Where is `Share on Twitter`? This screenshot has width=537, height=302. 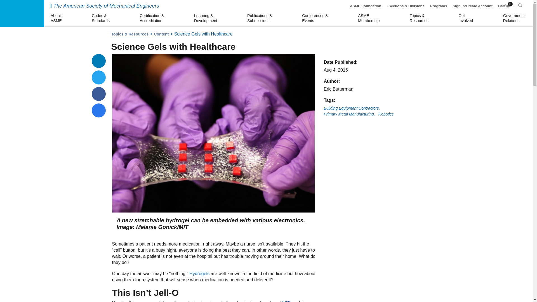 Share on Twitter is located at coordinates (504, 6).